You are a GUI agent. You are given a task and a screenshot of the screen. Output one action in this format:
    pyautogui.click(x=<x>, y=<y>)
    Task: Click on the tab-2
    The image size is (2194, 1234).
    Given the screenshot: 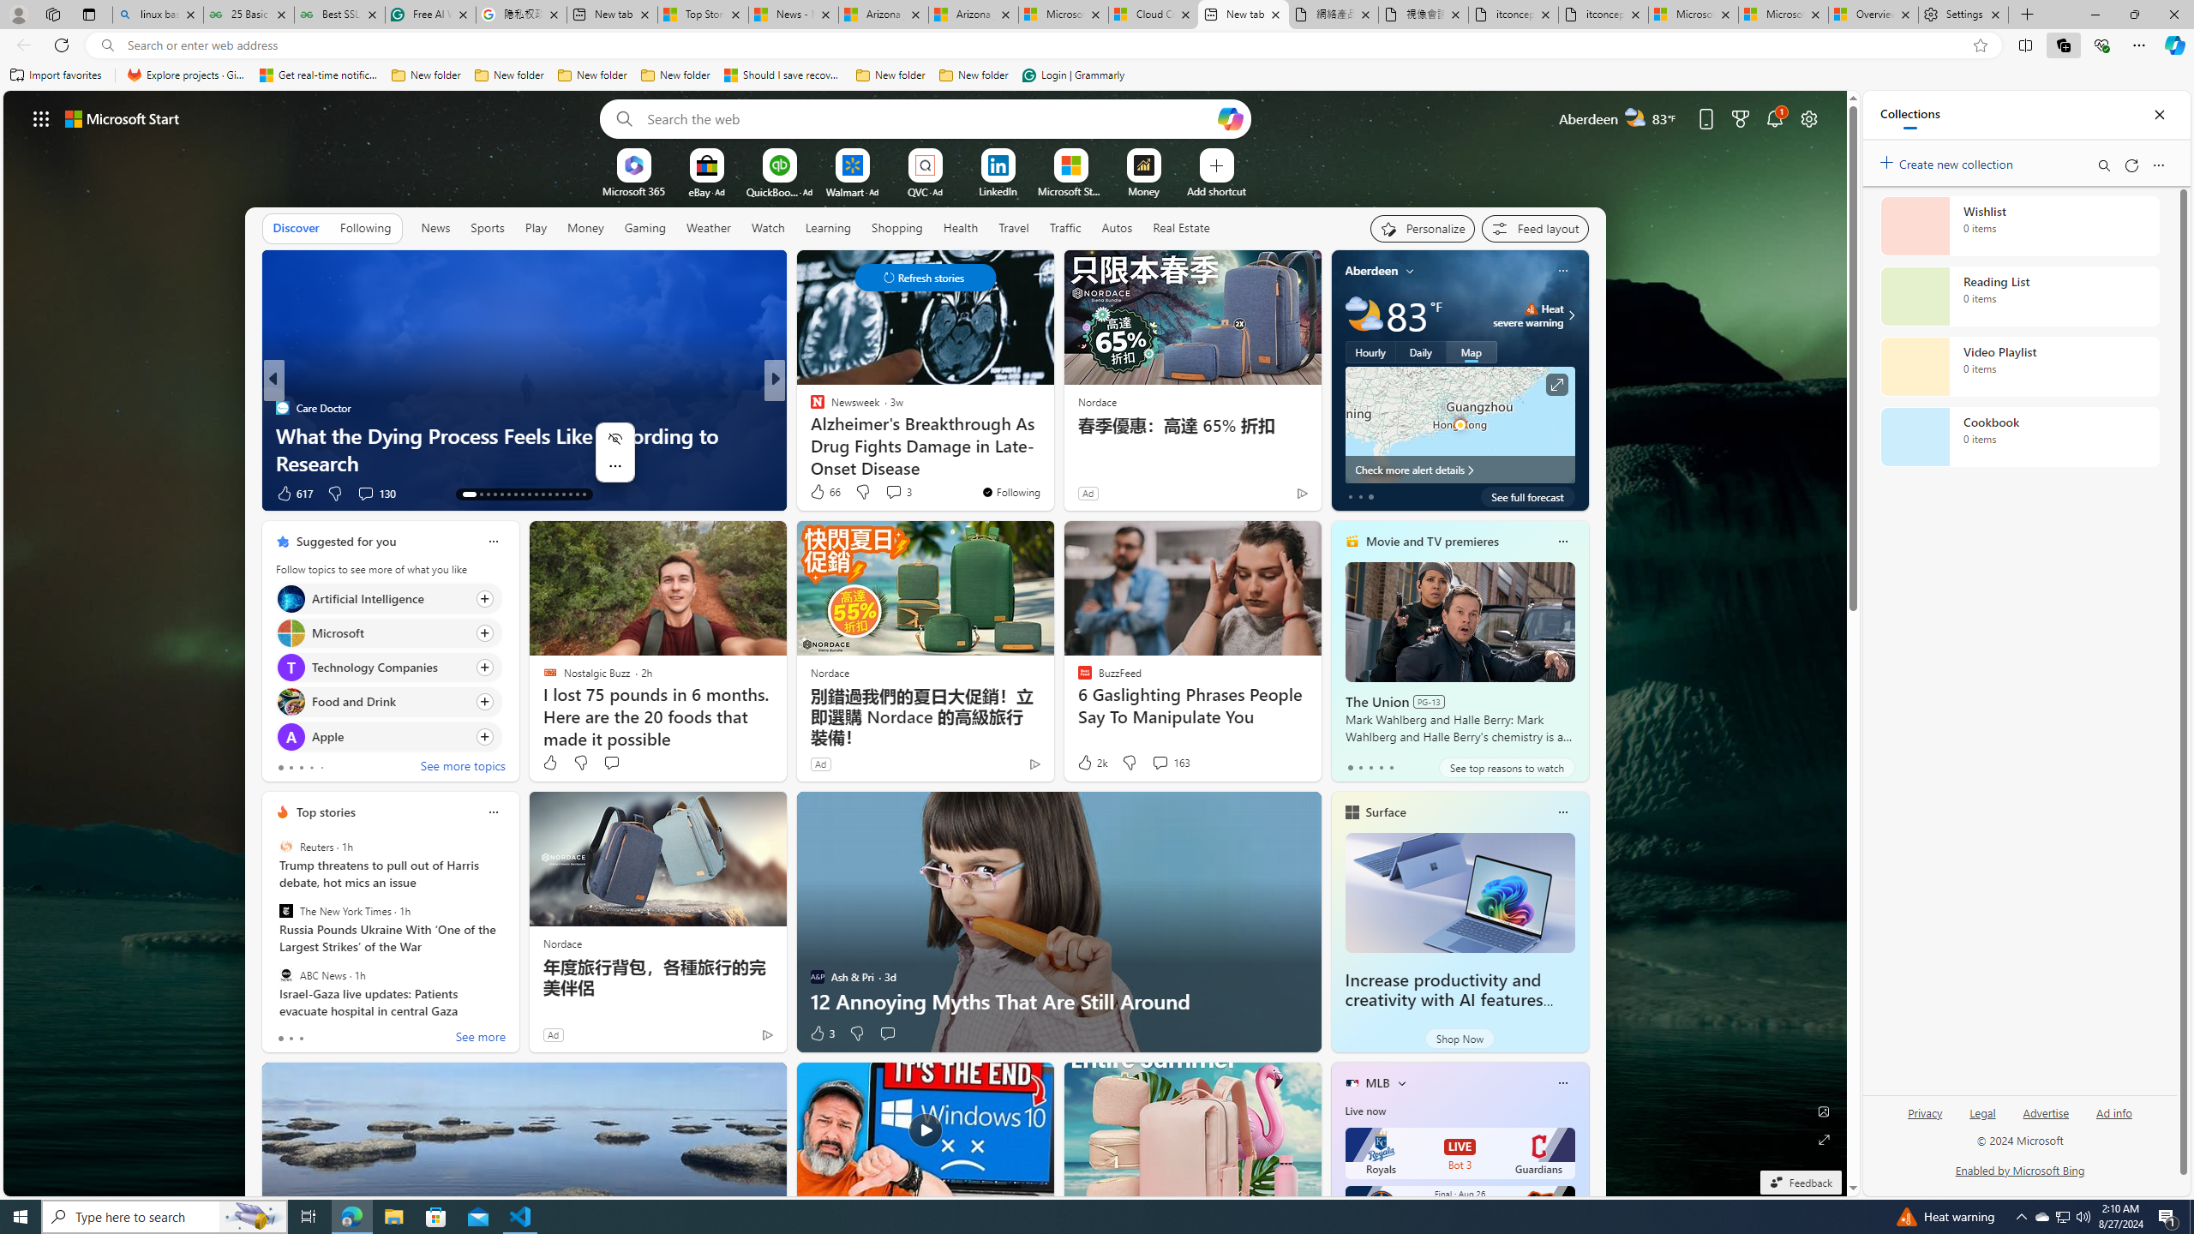 What is the action you would take?
    pyautogui.click(x=302, y=1039)
    